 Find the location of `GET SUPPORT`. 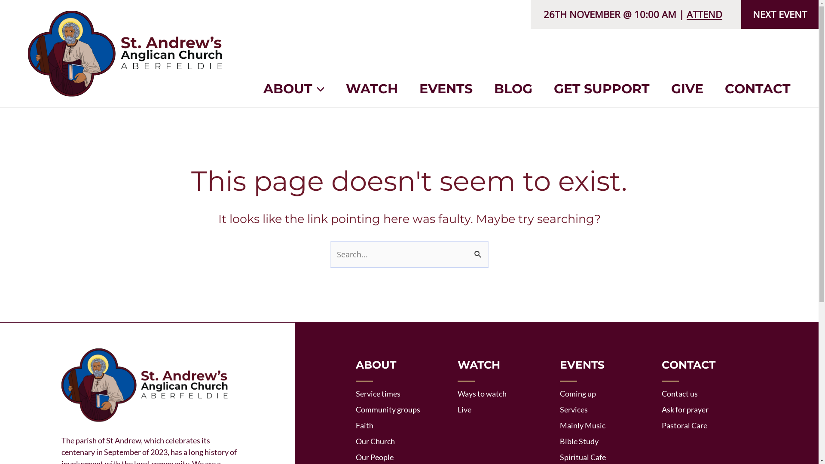

GET SUPPORT is located at coordinates (602, 89).